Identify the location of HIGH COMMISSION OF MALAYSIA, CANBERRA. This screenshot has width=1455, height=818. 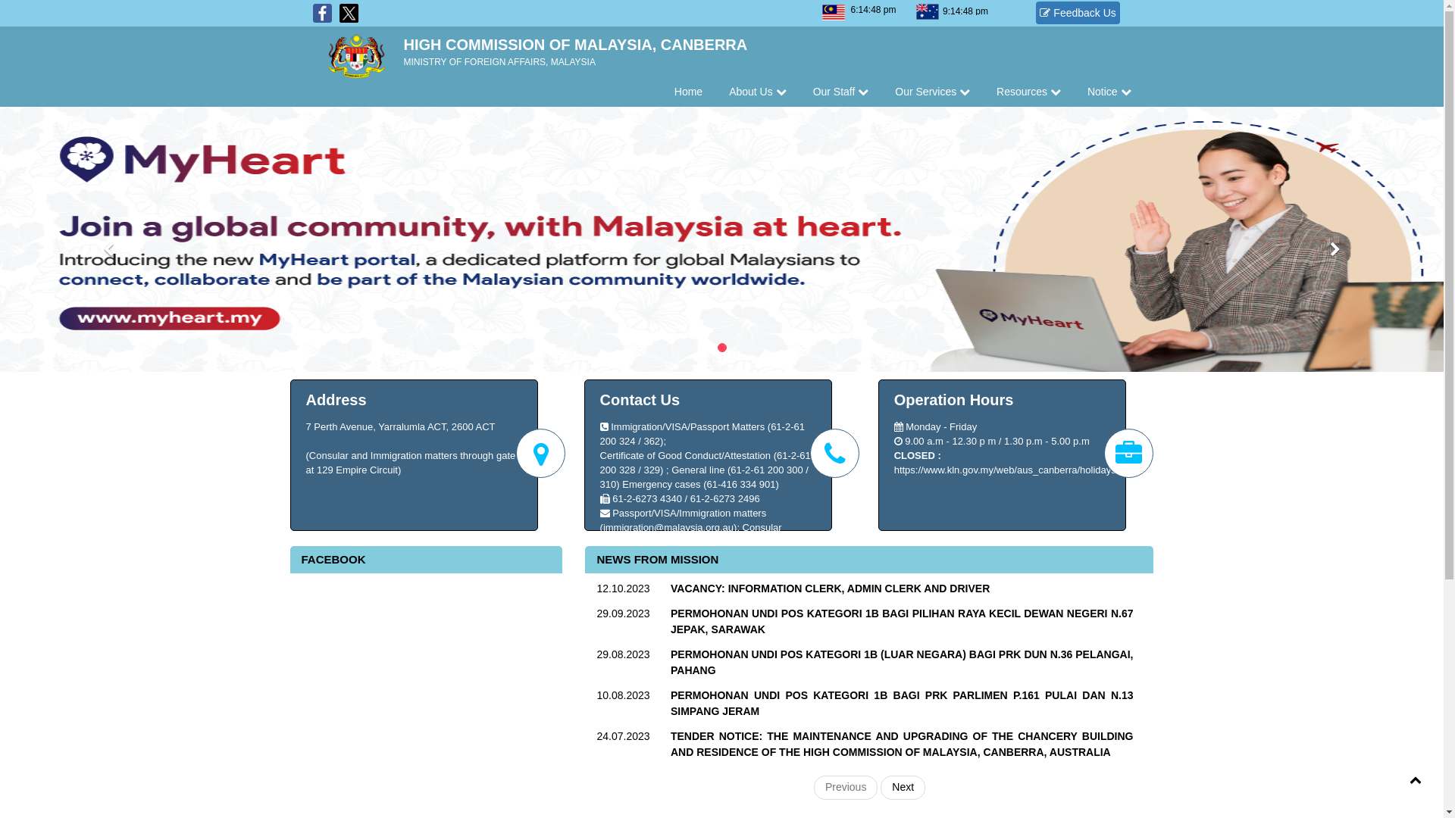
(575, 45).